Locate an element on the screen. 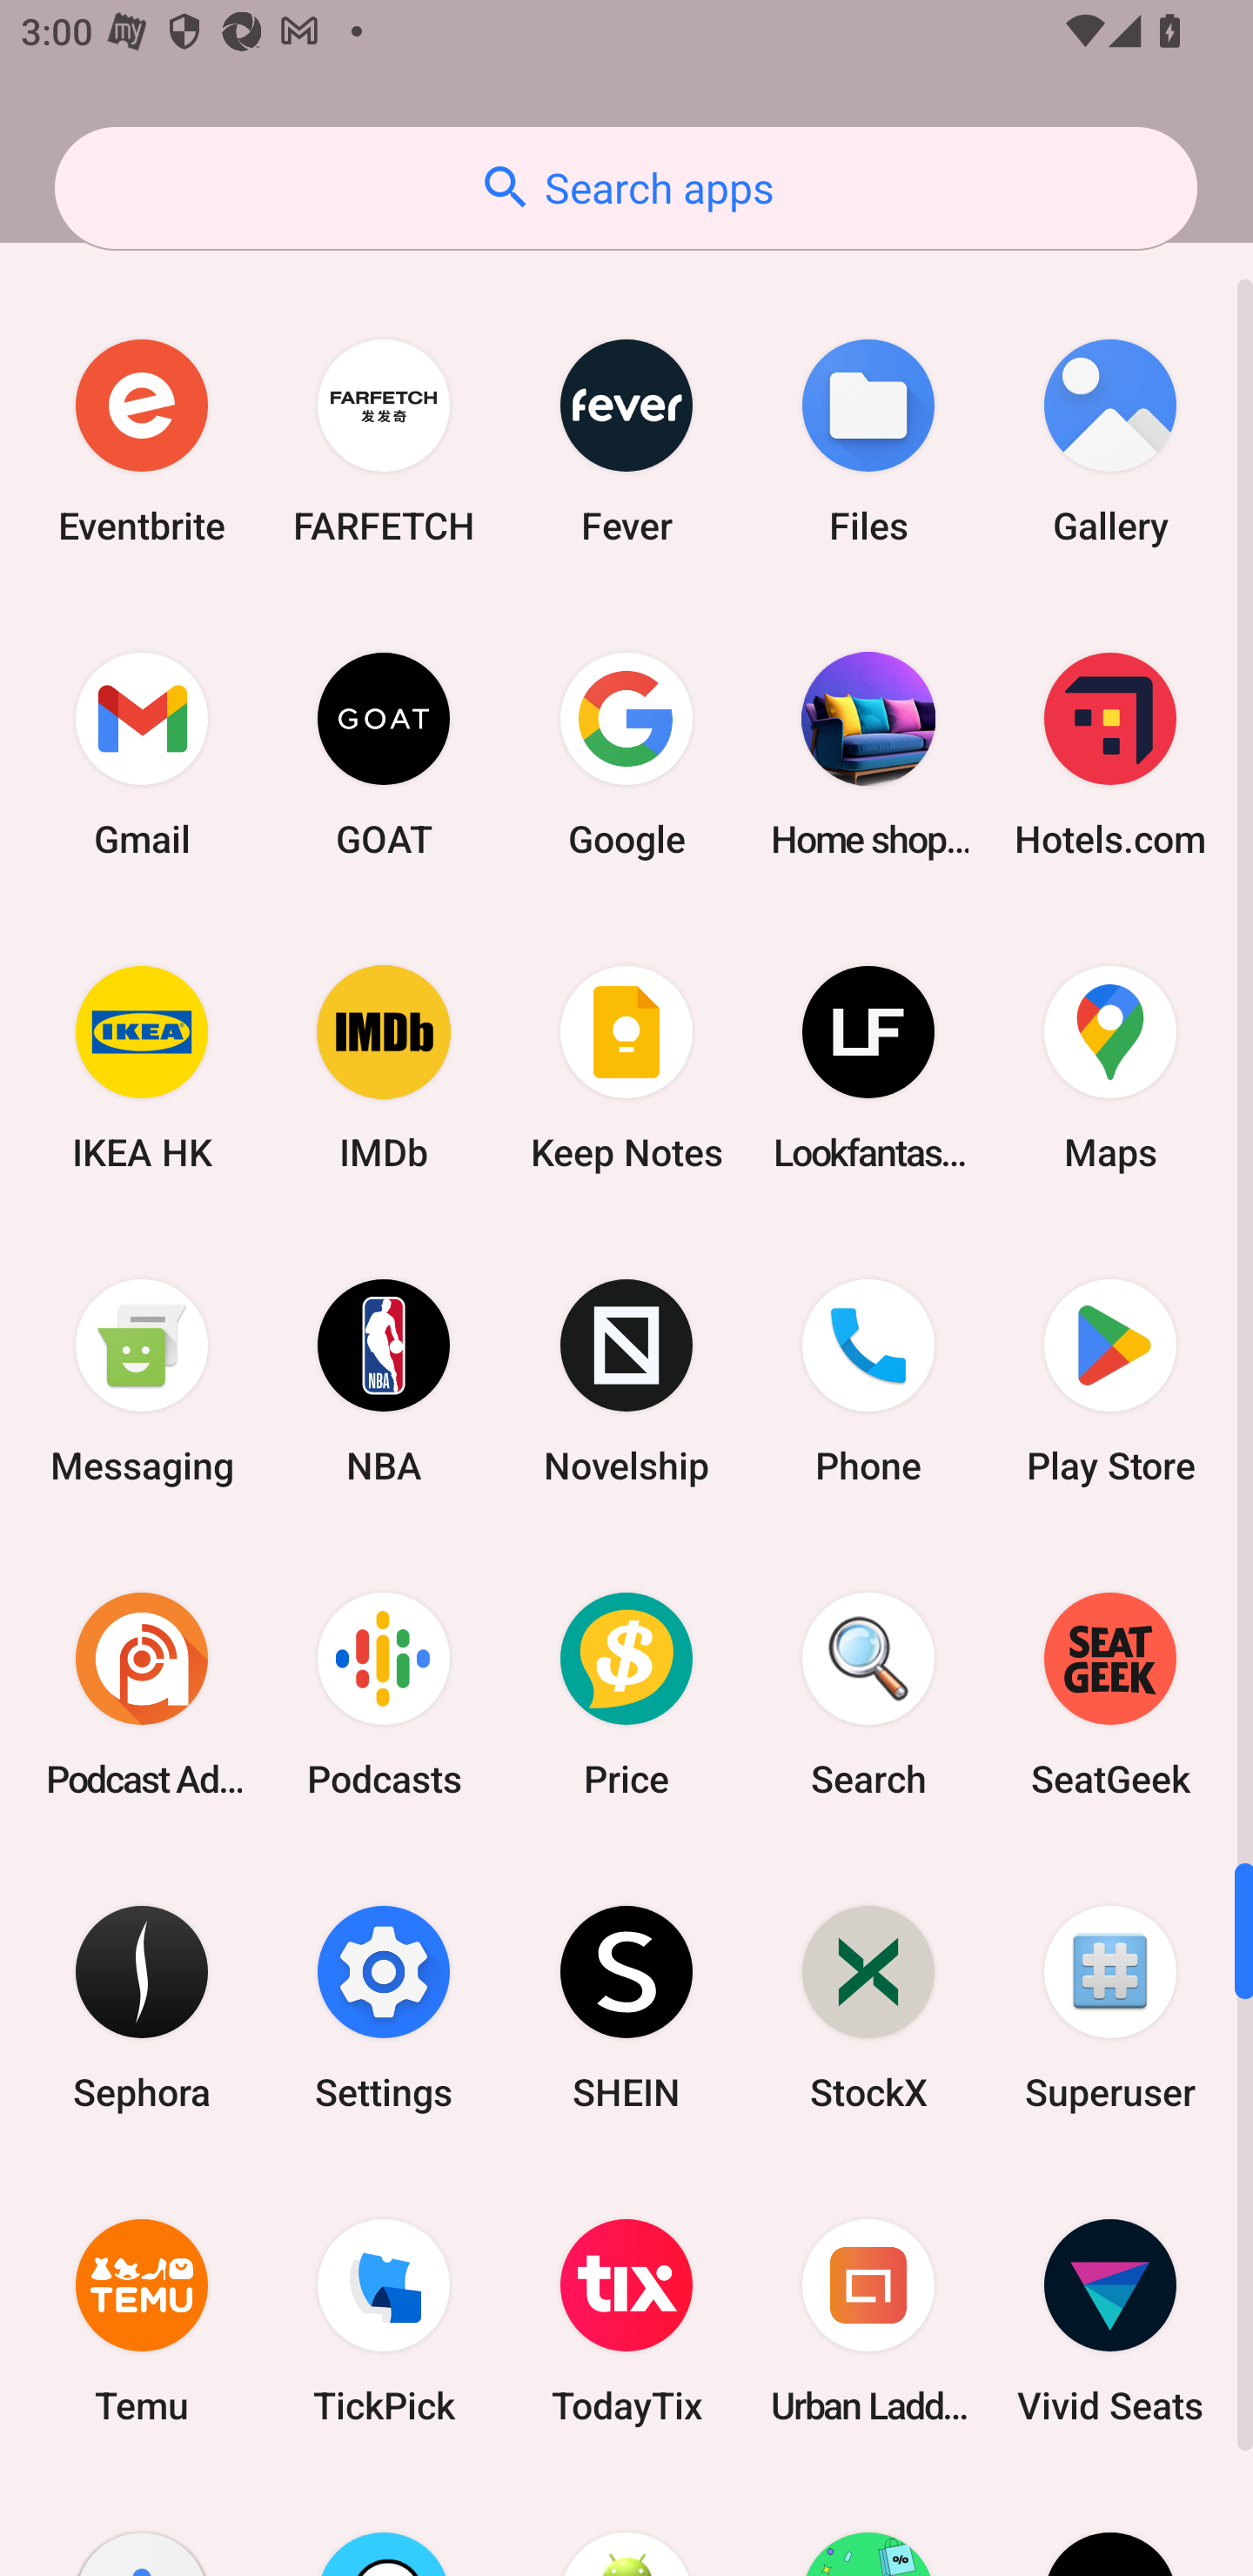 The width and height of the screenshot is (1253, 2576). Keep Notes is located at coordinates (626, 1067).